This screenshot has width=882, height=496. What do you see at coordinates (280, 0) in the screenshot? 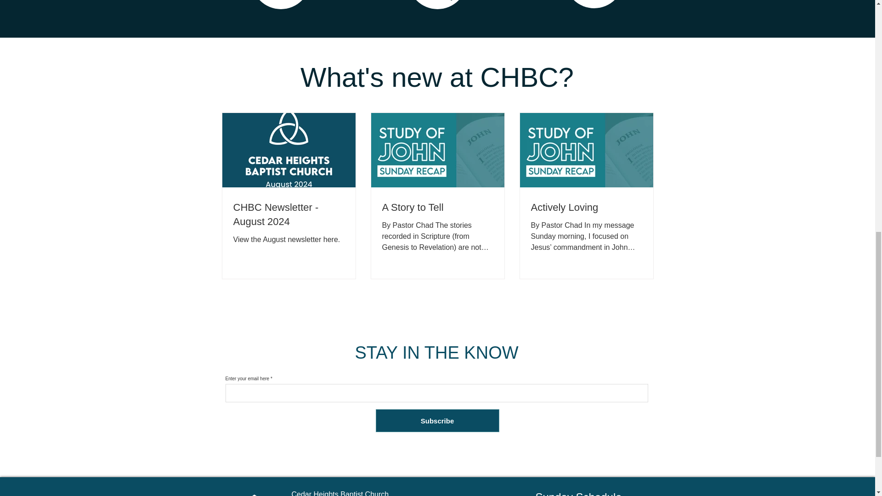
I see `Connect` at bounding box center [280, 0].